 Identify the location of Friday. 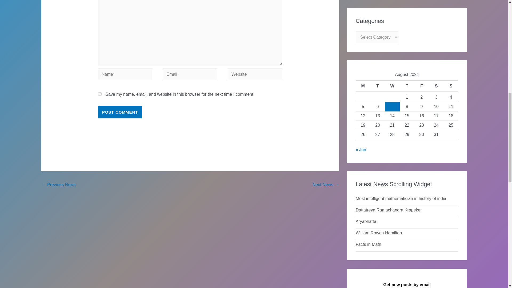
(421, 86).